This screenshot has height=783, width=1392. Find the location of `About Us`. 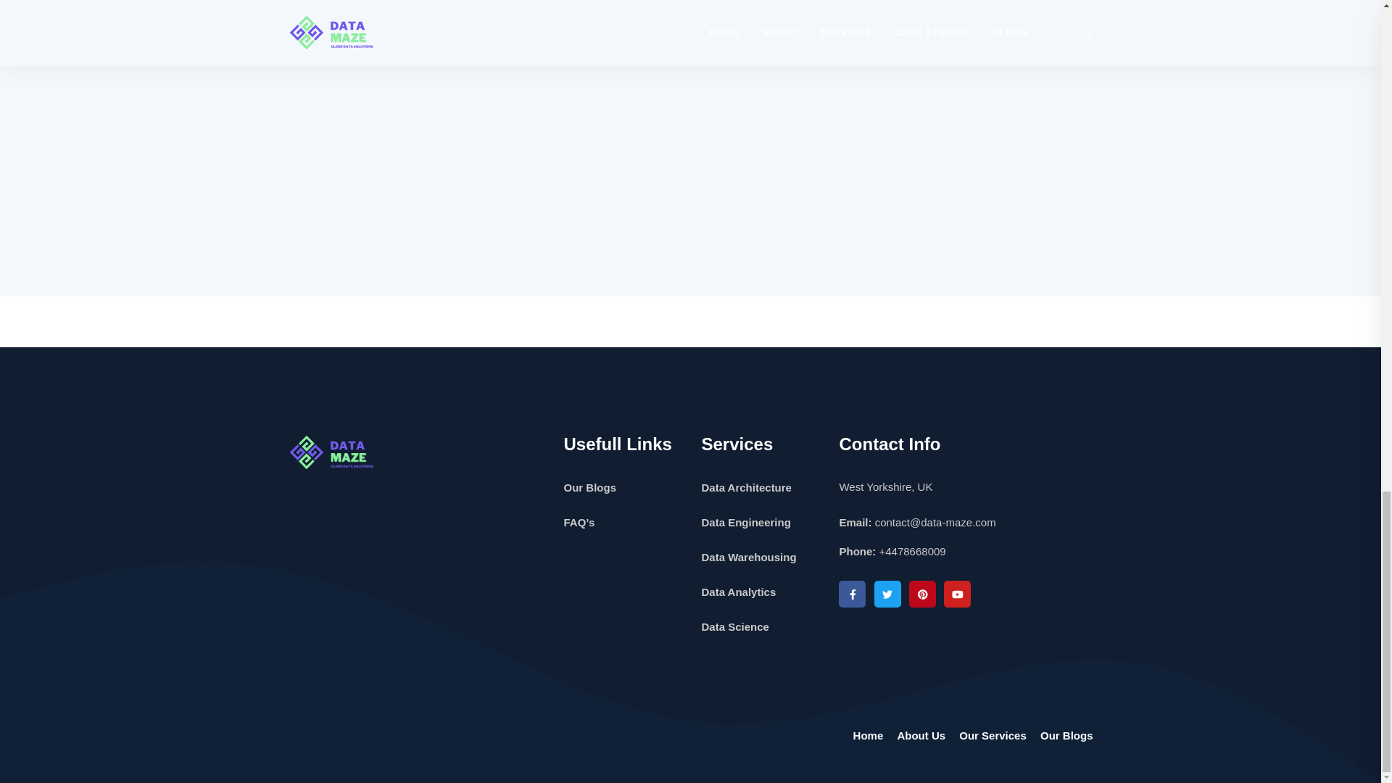

About Us is located at coordinates (921, 735).